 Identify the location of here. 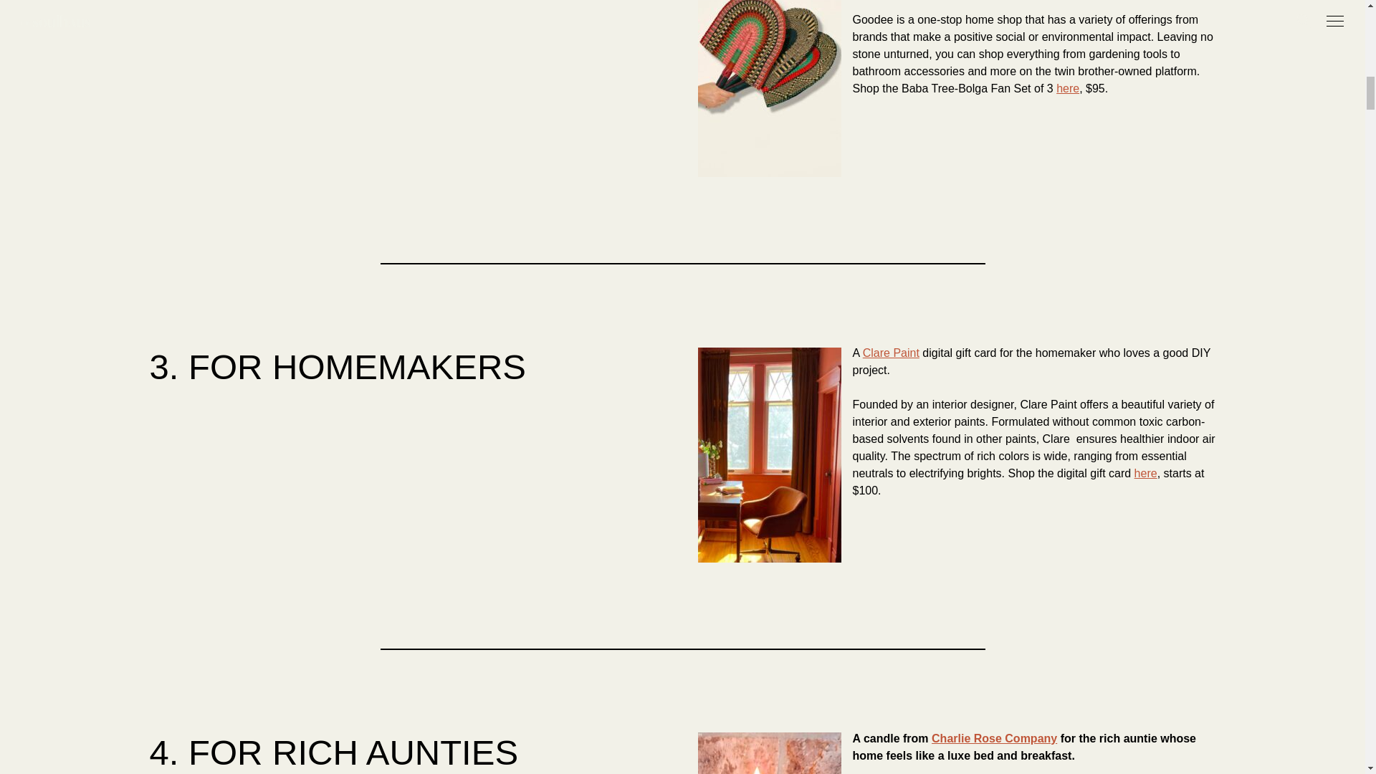
(1145, 473).